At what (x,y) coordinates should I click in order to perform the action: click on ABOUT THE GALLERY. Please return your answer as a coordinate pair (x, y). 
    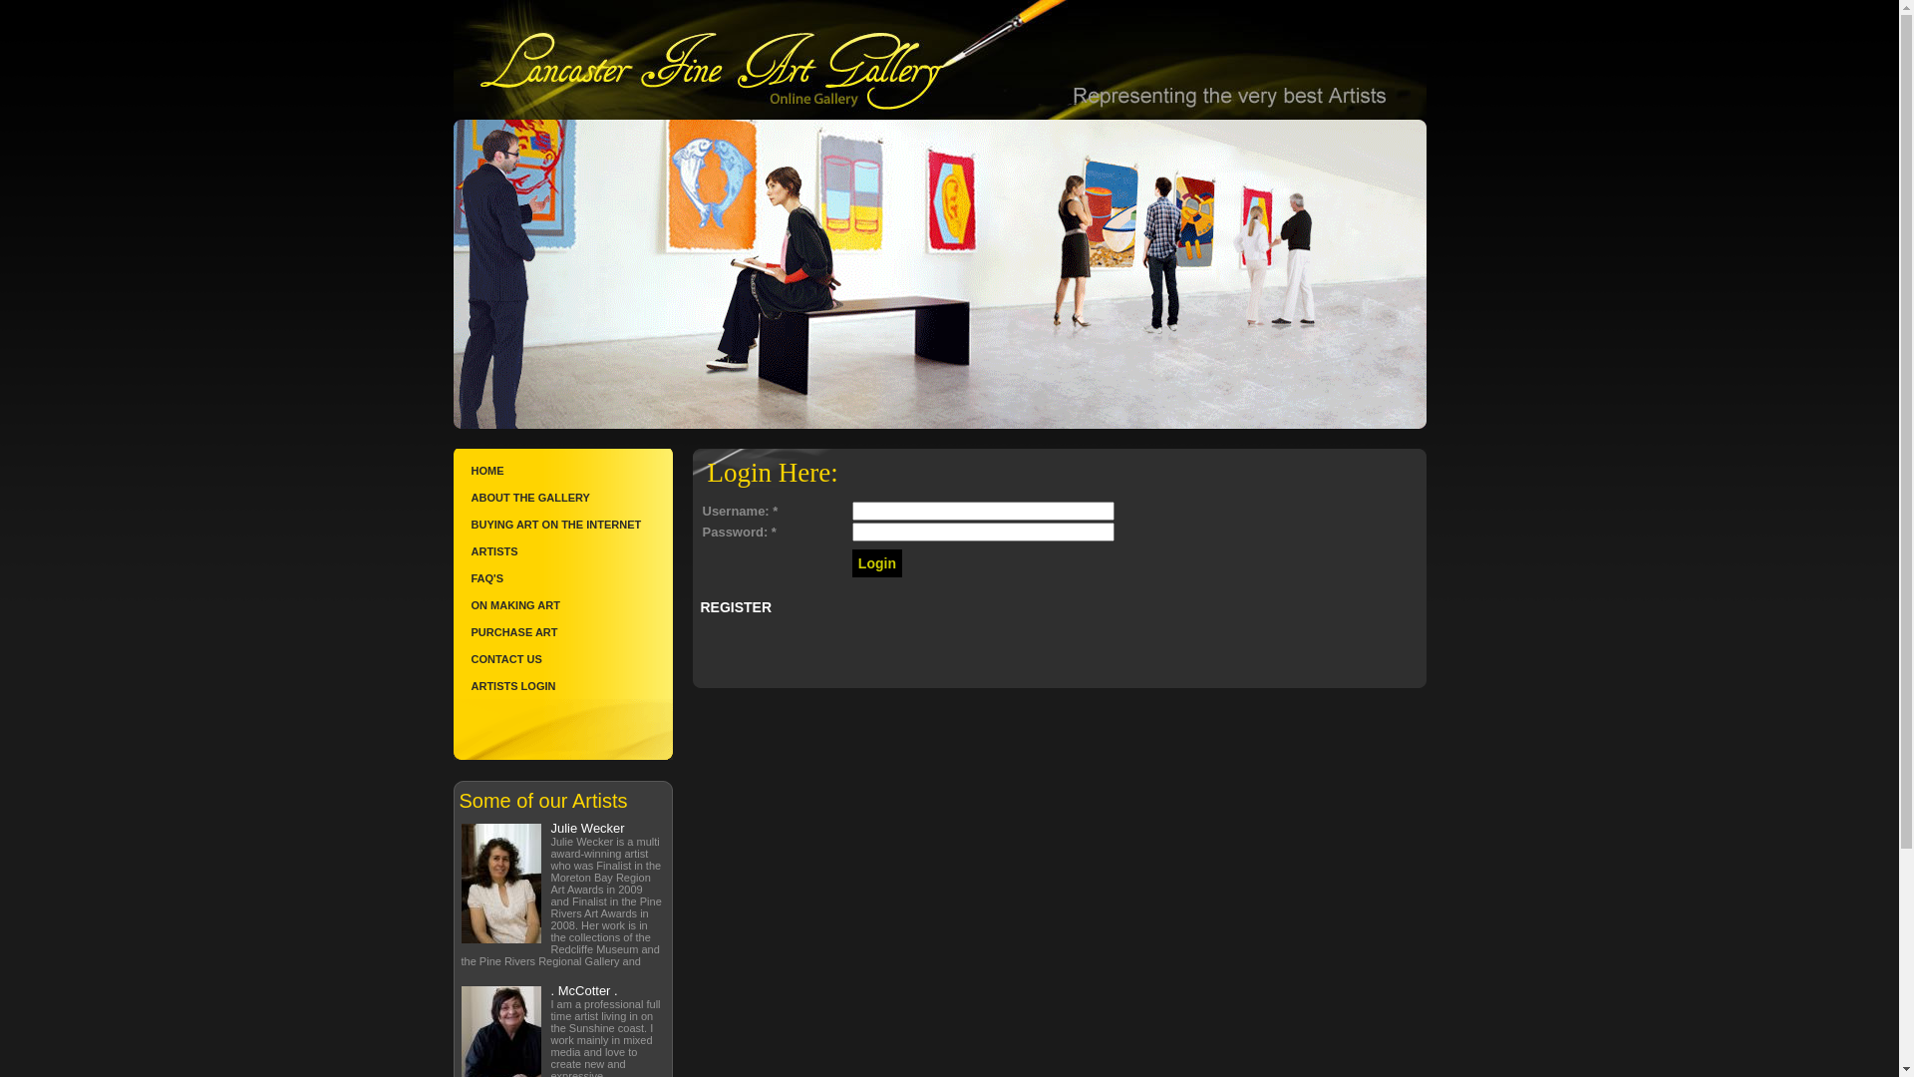
    Looking at the image, I should click on (562, 497).